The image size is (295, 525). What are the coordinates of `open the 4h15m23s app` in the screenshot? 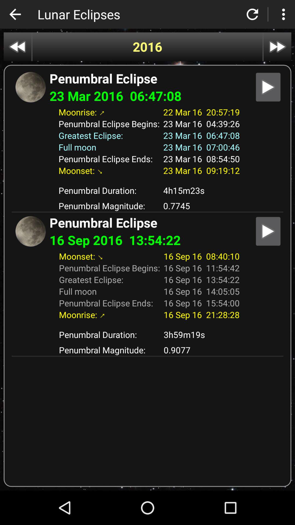 It's located at (202, 190).